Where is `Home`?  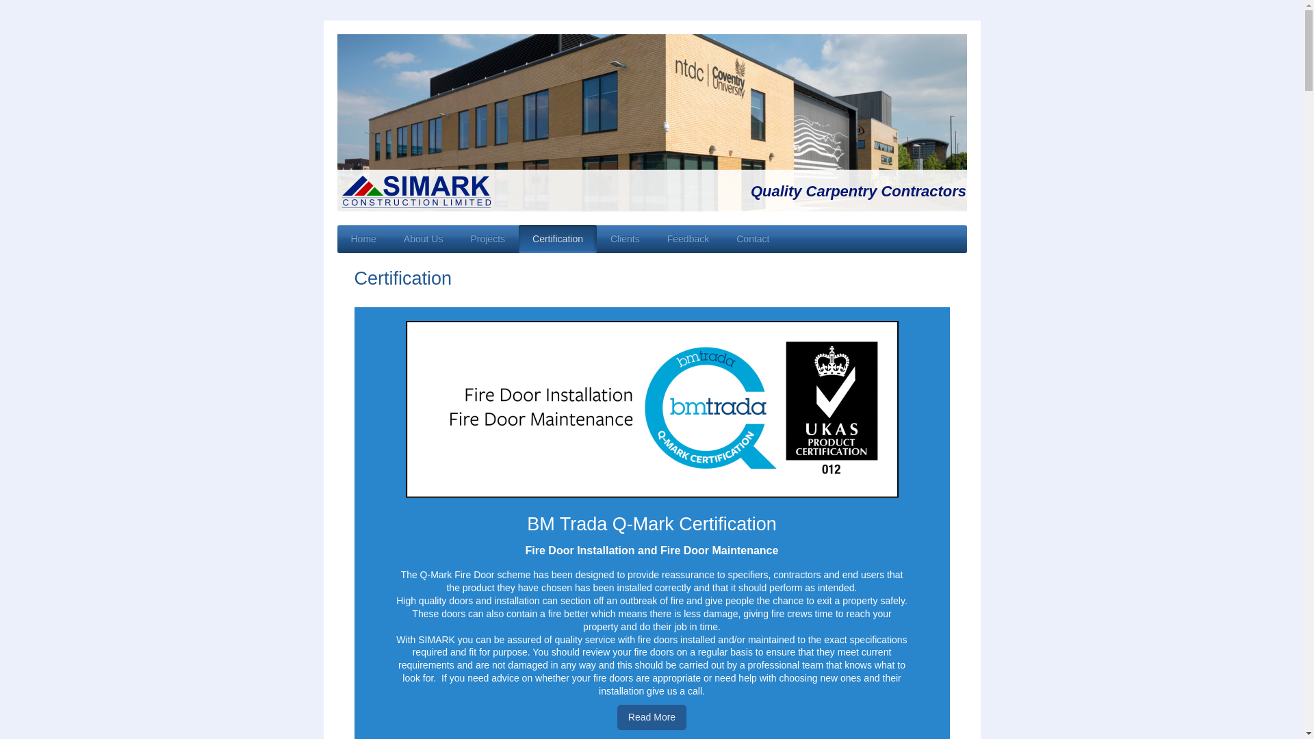
Home is located at coordinates (363, 239).